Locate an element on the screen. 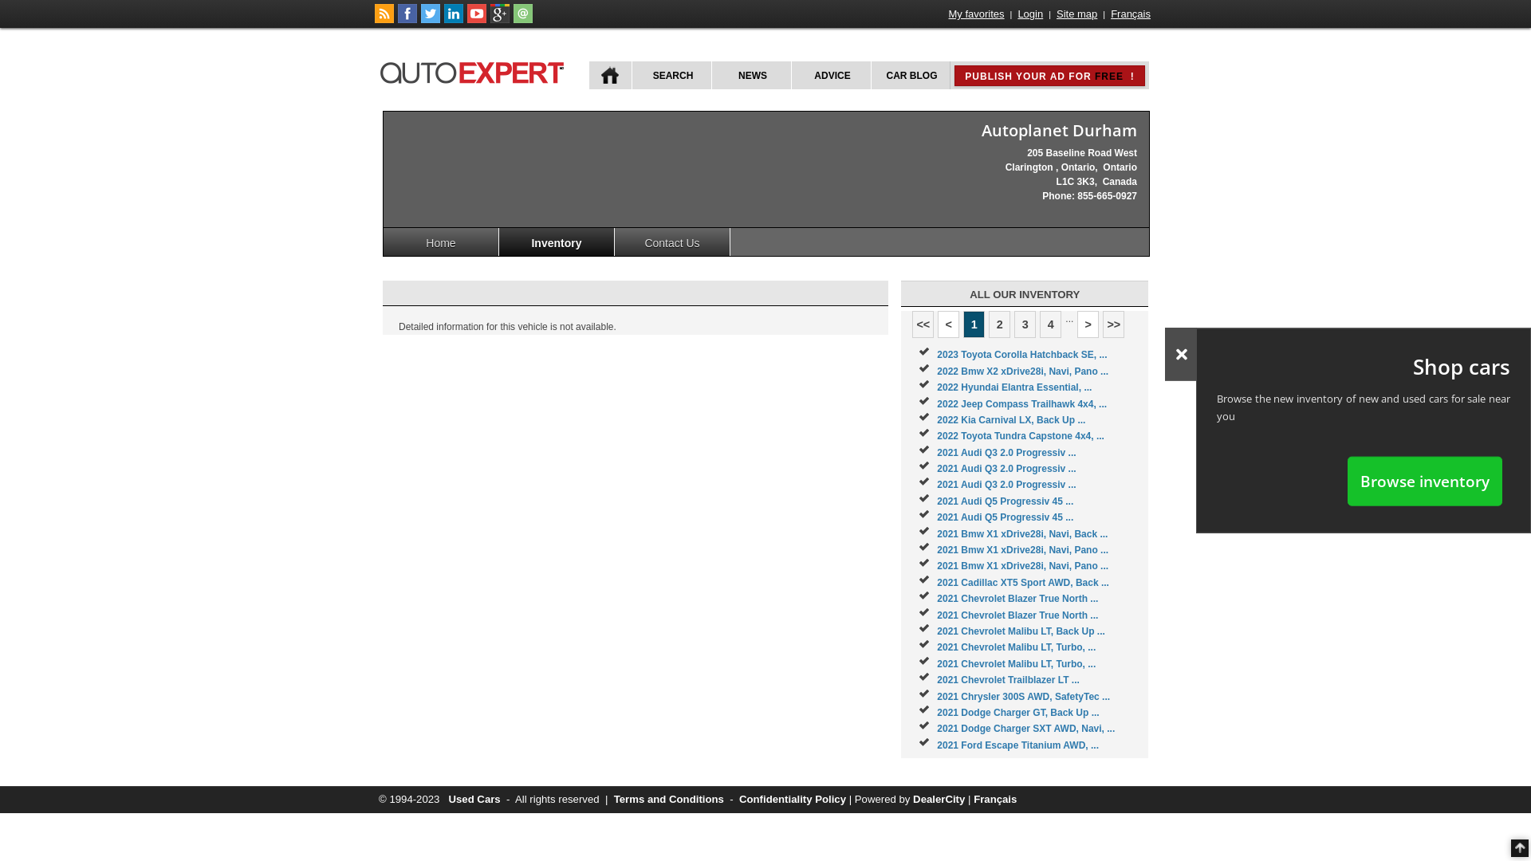 This screenshot has width=1531, height=861. 2021 Chrysler 300S AWD, SafetyTec ... is located at coordinates (1024, 697).